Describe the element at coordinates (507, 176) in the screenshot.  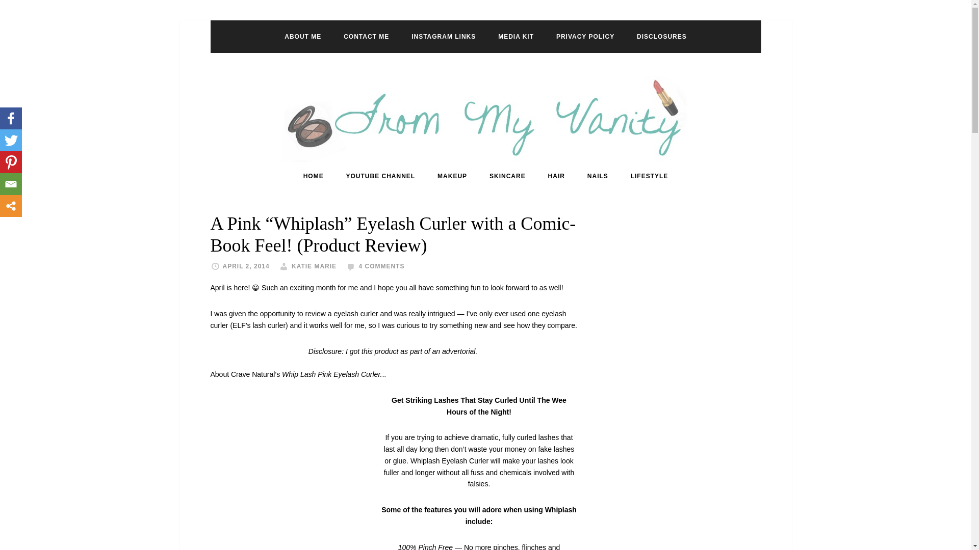
I see `SKINCARE` at that location.